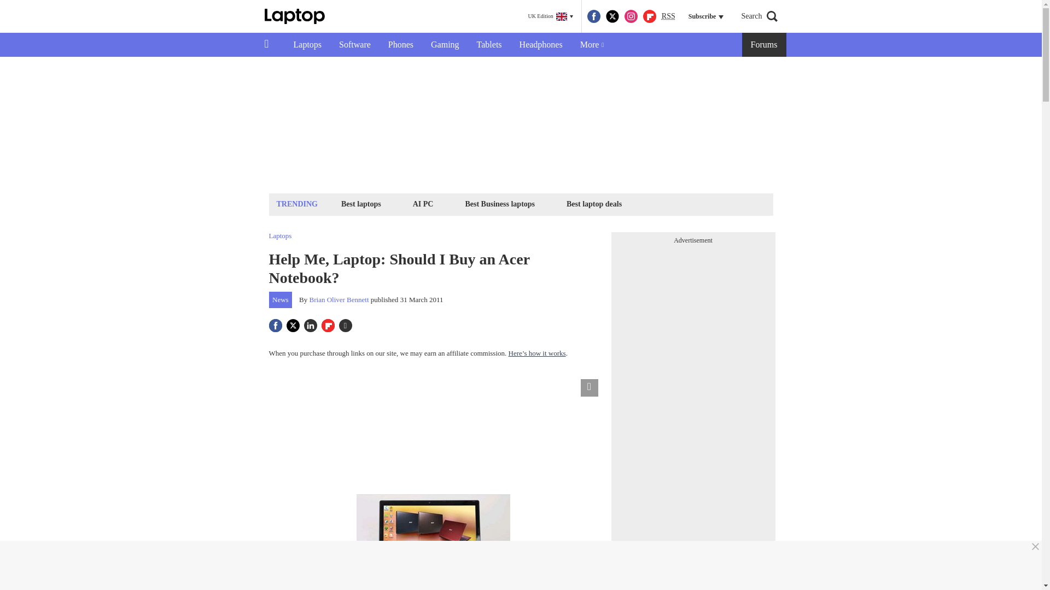 This screenshot has height=590, width=1050. What do you see at coordinates (550, 16) in the screenshot?
I see `UK Edition` at bounding box center [550, 16].